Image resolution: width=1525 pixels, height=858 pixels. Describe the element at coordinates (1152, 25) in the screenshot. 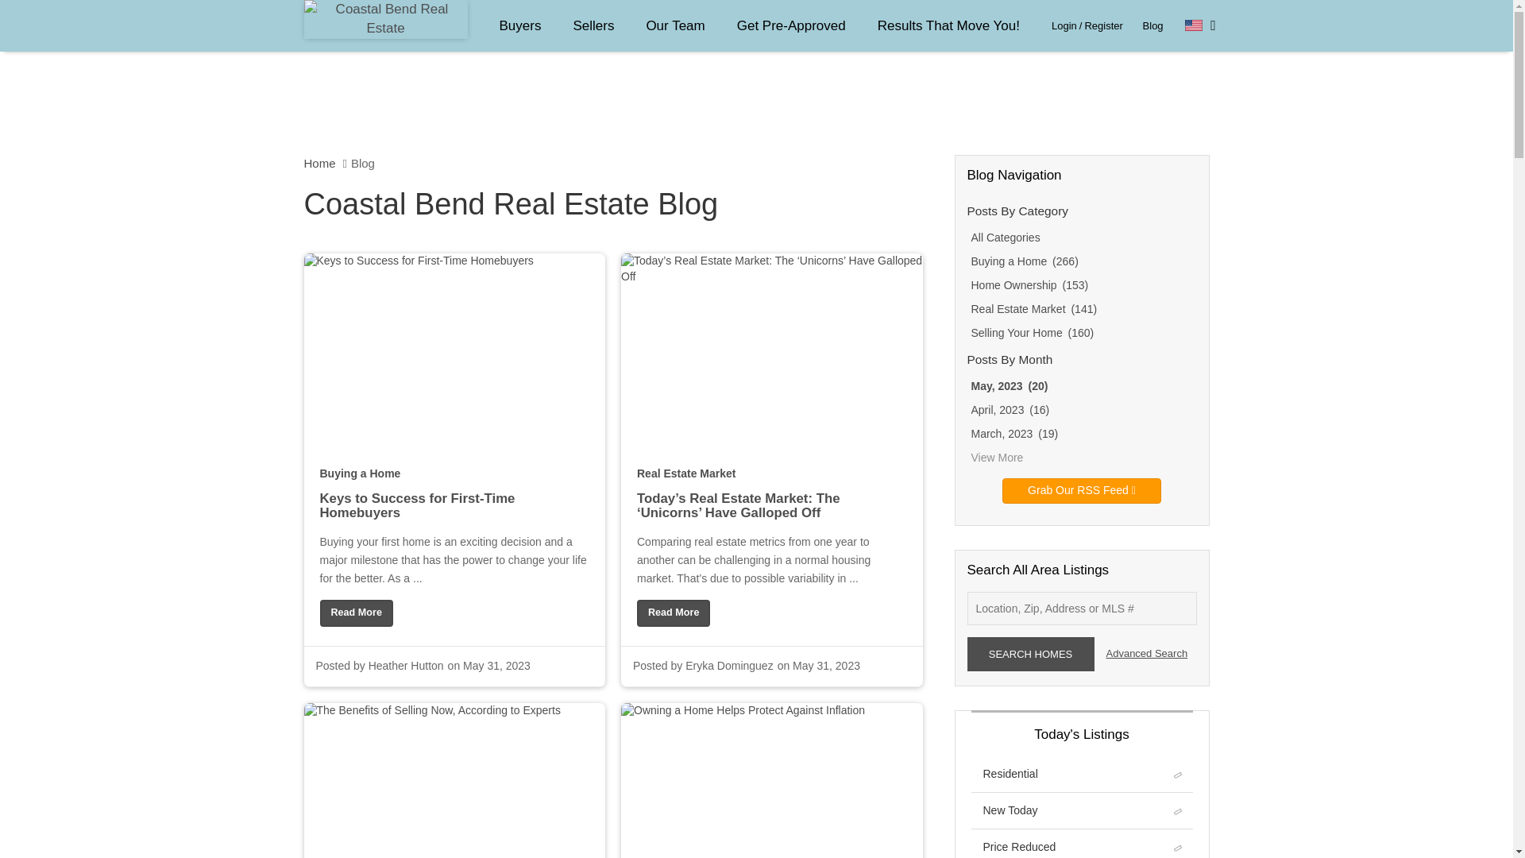

I see `Blog` at that location.